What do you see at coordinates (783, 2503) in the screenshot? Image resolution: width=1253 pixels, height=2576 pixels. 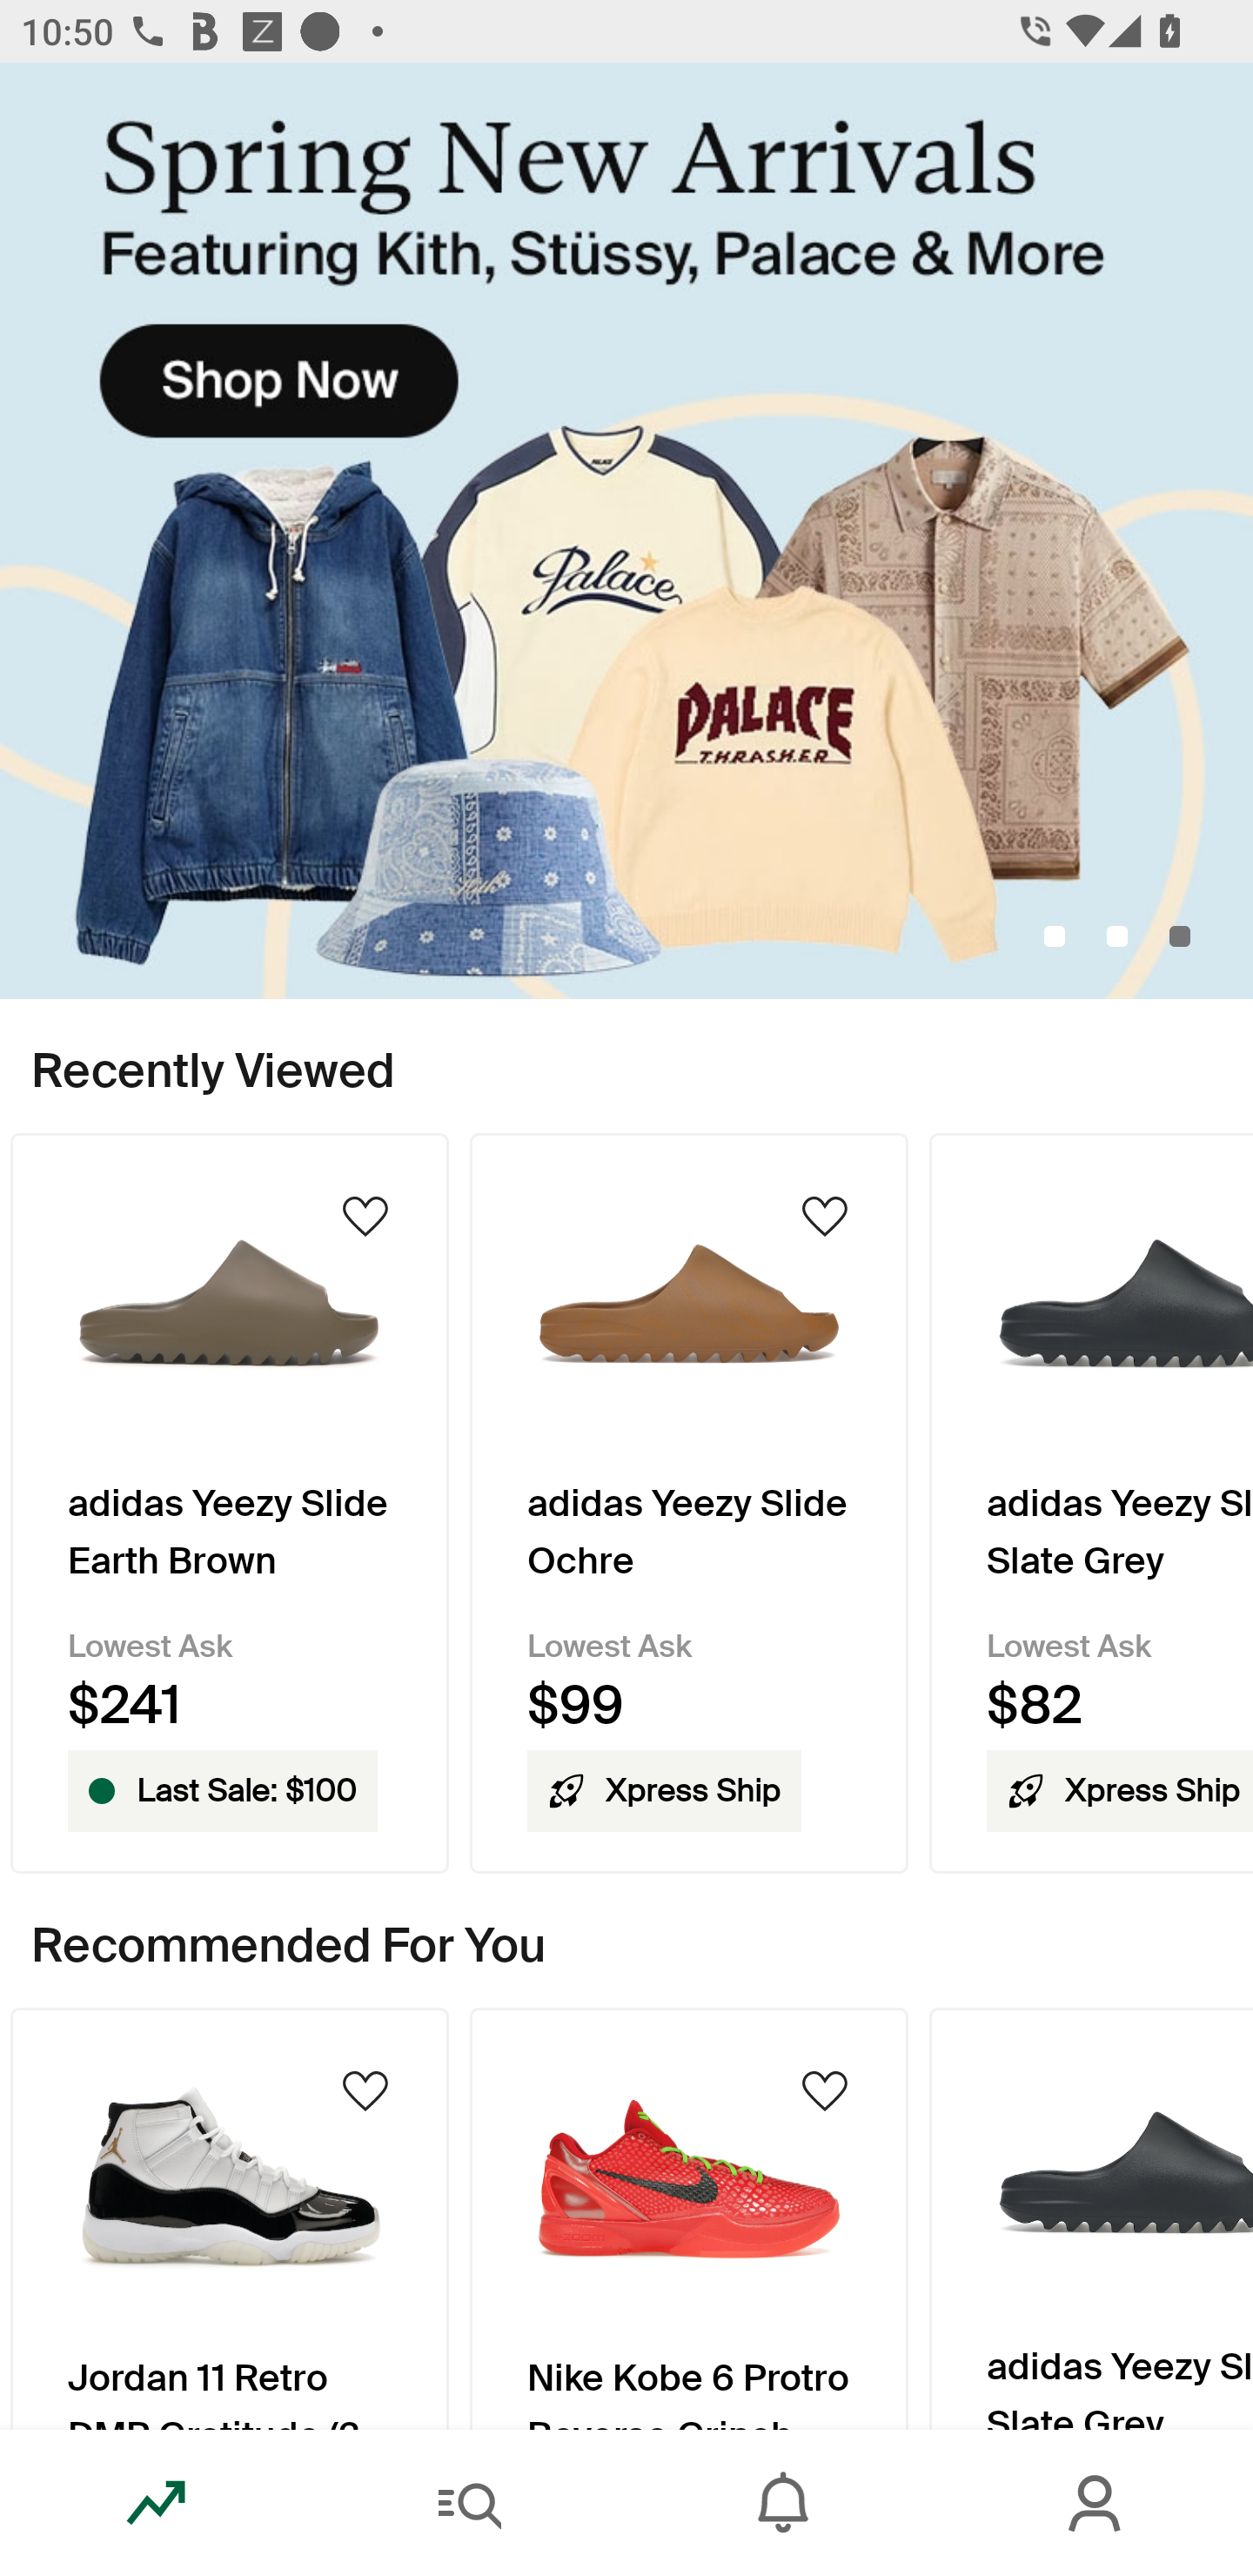 I see `Inbox` at bounding box center [783, 2503].